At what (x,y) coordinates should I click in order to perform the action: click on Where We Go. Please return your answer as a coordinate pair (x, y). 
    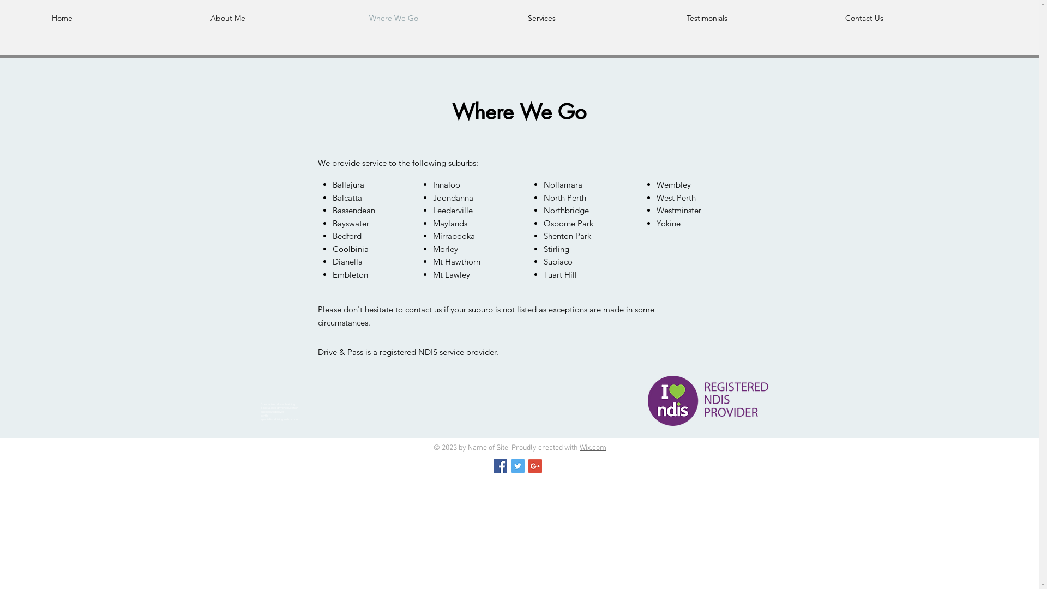
    Looking at the image, I should click on (441, 18).